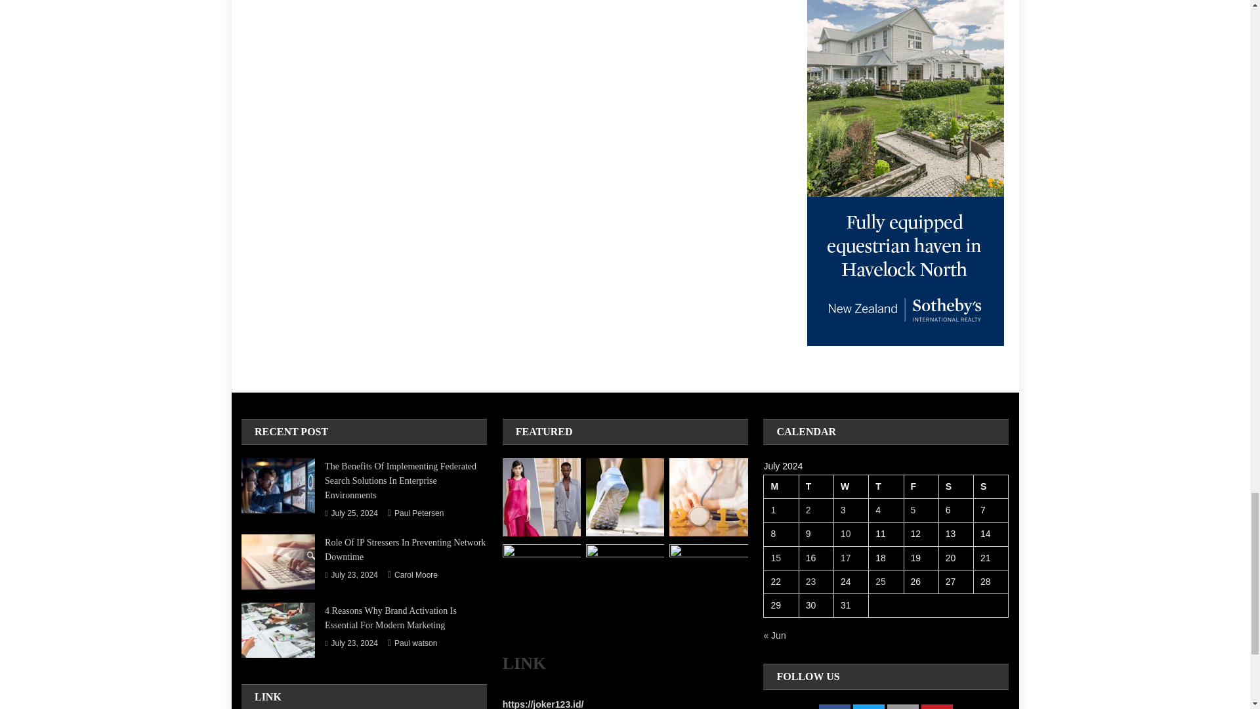  Describe the element at coordinates (936, 706) in the screenshot. I see `Pinterest` at that location.